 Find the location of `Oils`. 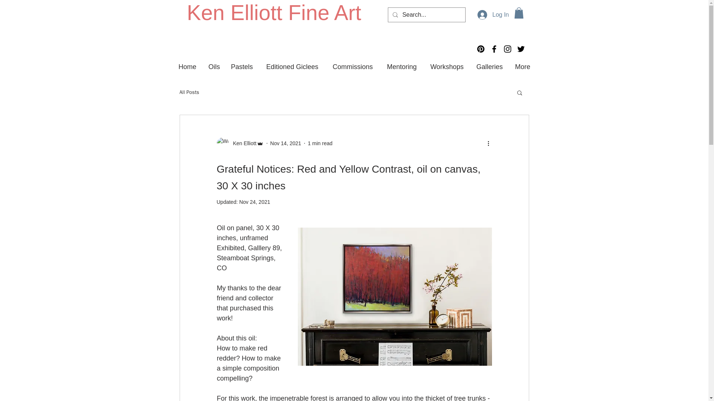

Oils is located at coordinates (213, 66).